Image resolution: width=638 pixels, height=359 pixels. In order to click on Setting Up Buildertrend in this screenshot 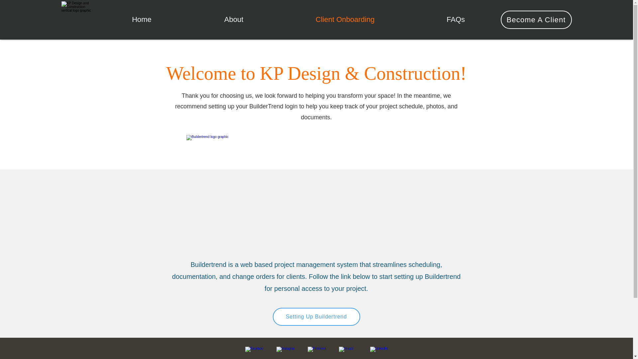, I will do `click(316, 316)`.